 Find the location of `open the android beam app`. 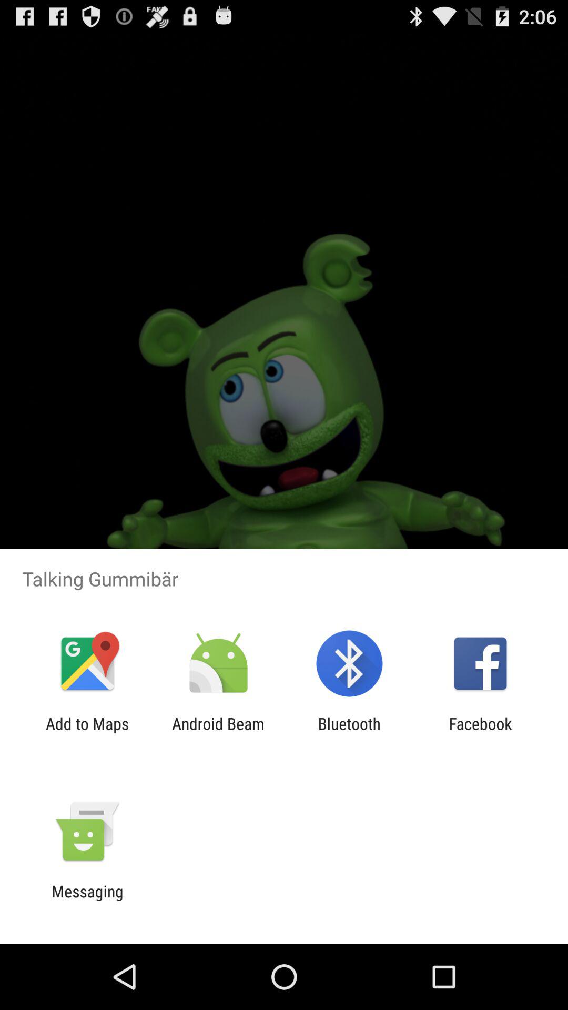

open the android beam app is located at coordinates (218, 733).